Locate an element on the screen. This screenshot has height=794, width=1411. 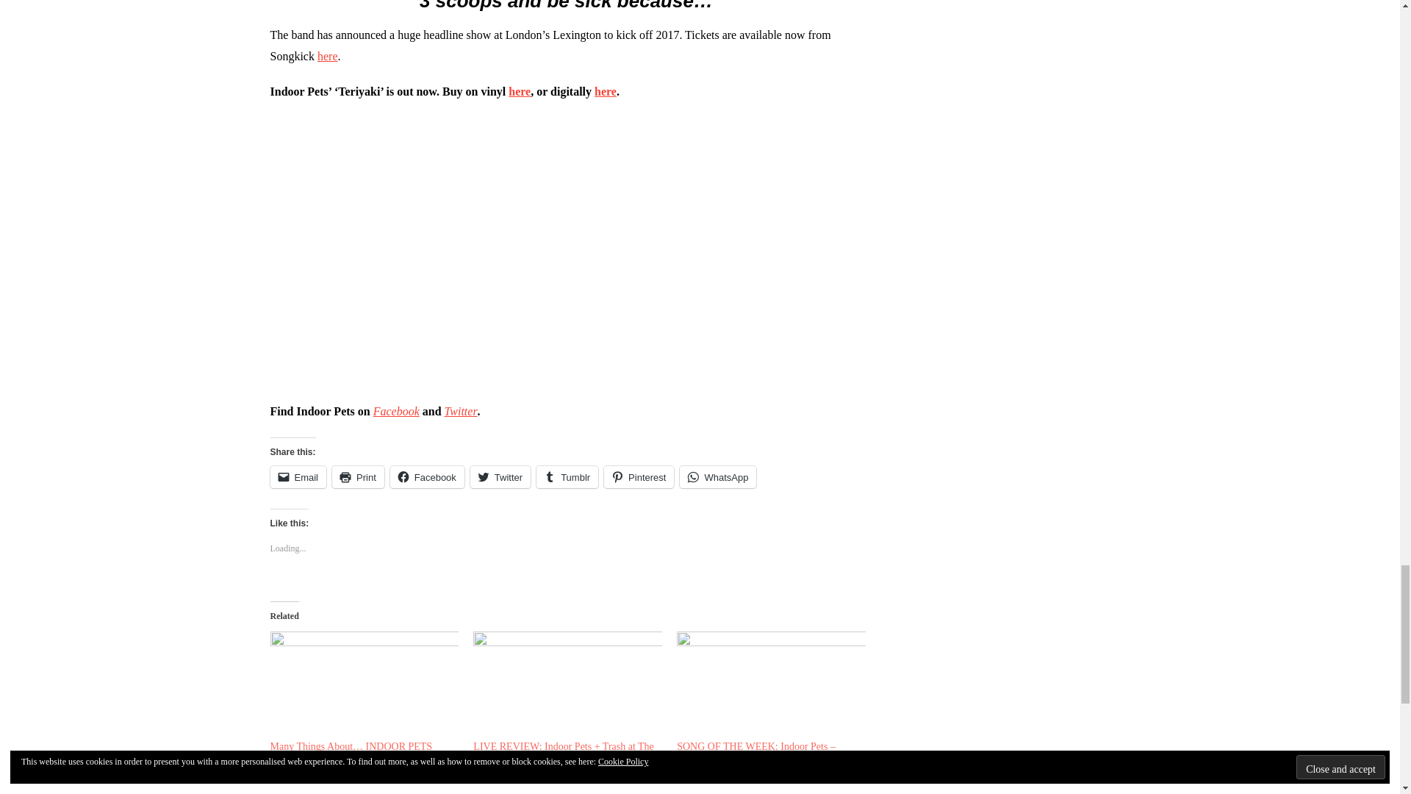
Click to print is located at coordinates (357, 476).